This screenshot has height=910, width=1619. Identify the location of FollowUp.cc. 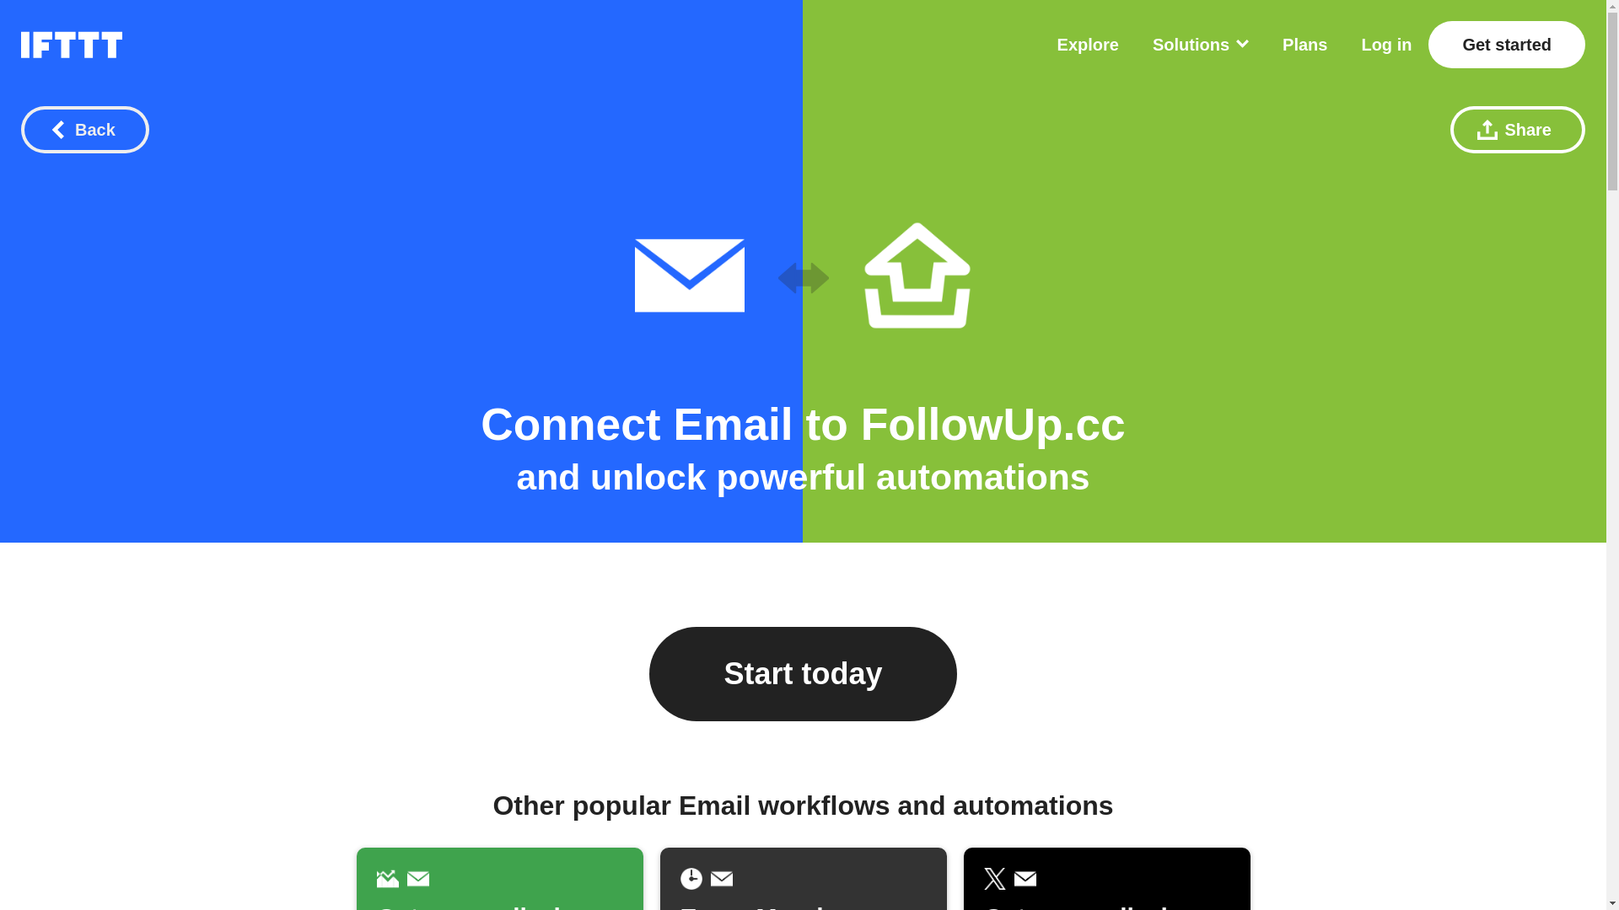
(993, 425).